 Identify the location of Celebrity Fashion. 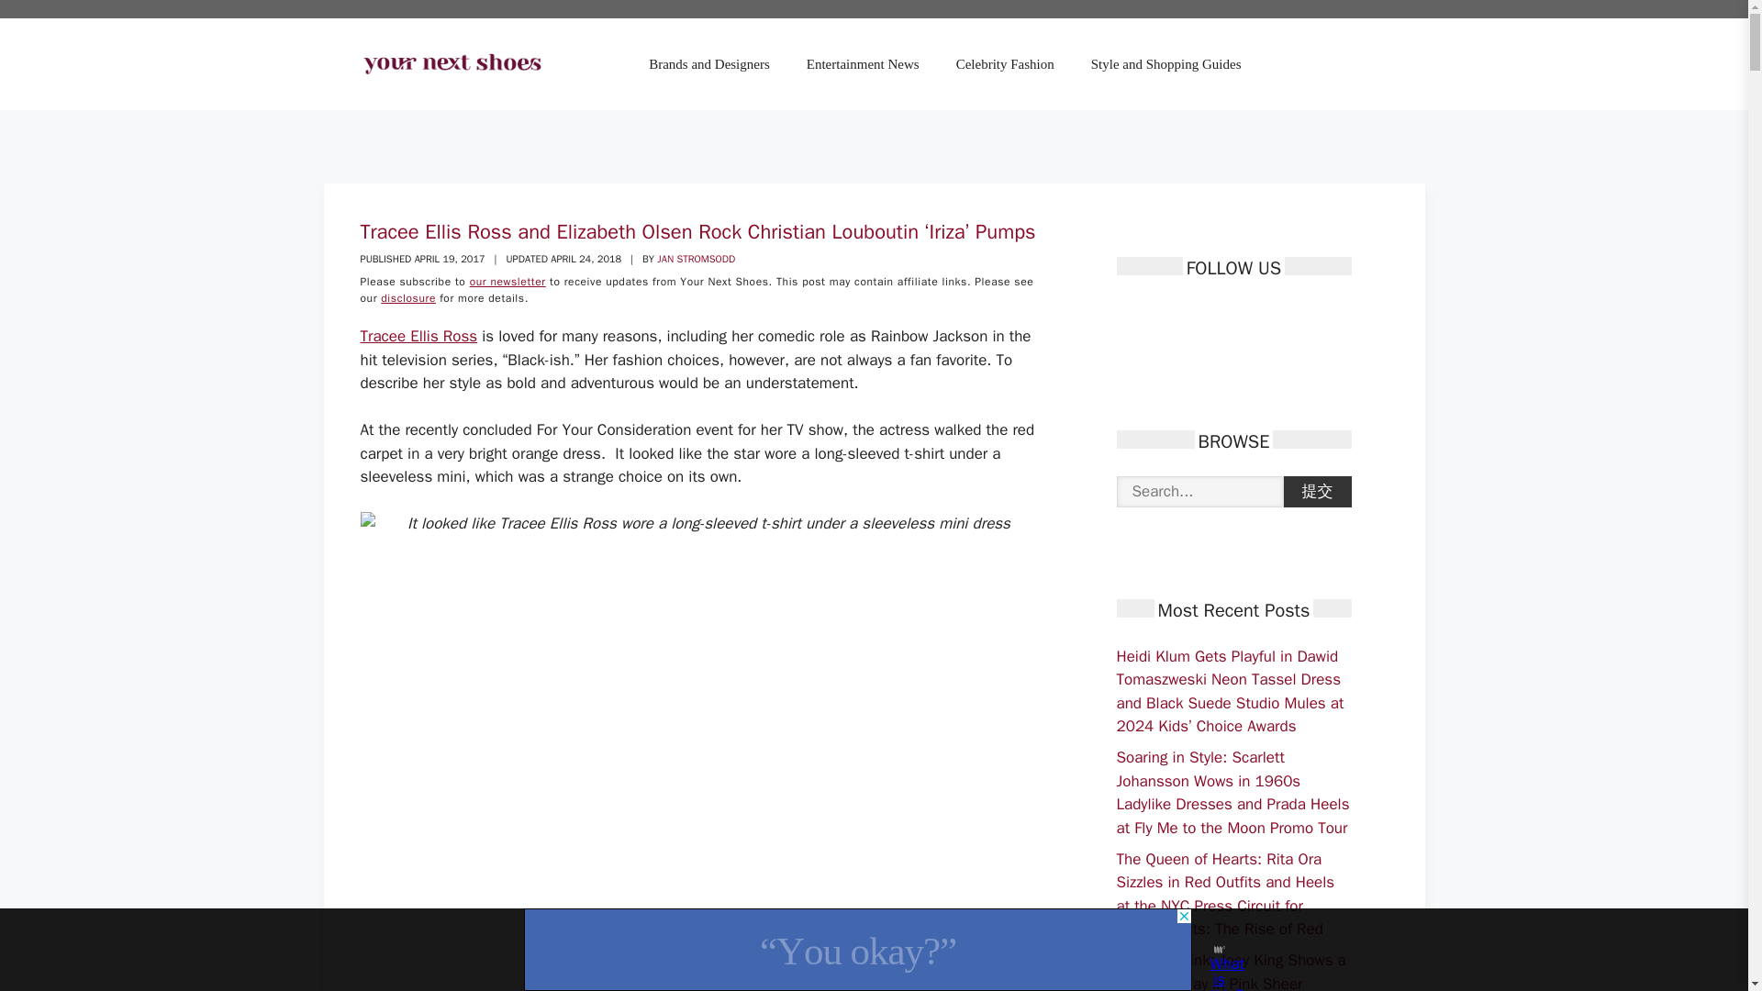
(1005, 64).